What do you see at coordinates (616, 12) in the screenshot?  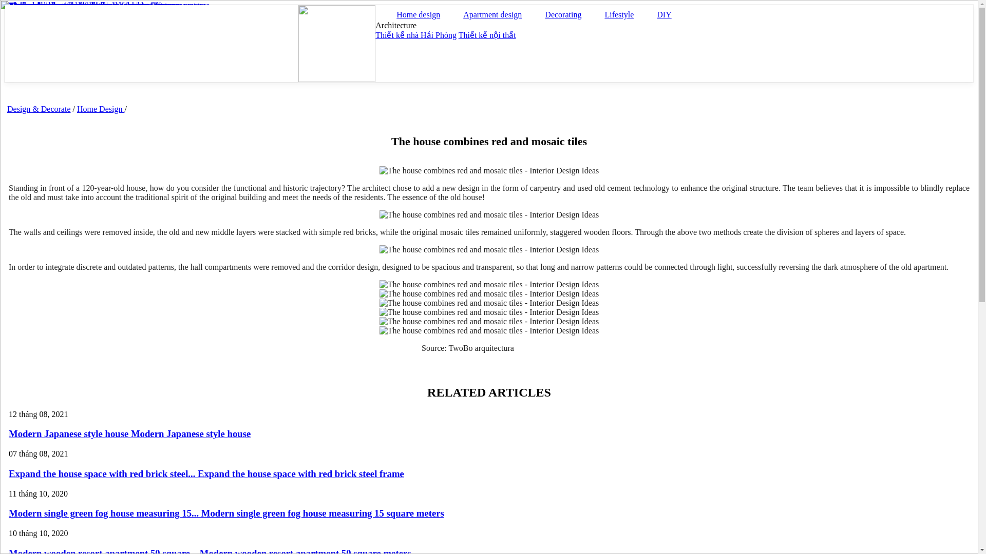 I see `Lifestyle` at bounding box center [616, 12].